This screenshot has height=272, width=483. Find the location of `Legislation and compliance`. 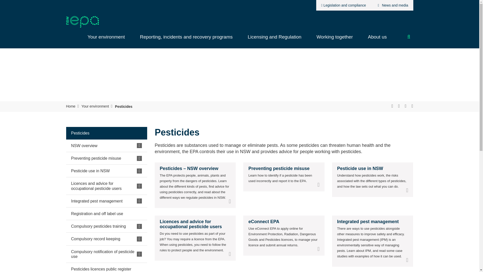

Legislation and compliance is located at coordinates (344, 5).